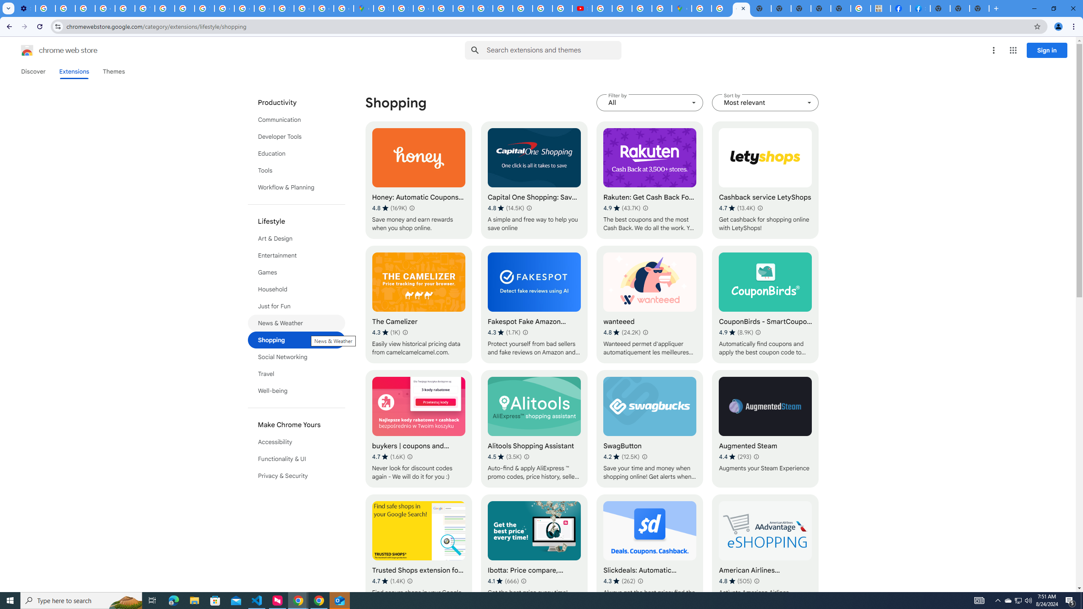 This screenshot has width=1083, height=609. What do you see at coordinates (284, 8) in the screenshot?
I see `Sign in - Google Accounts` at bounding box center [284, 8].